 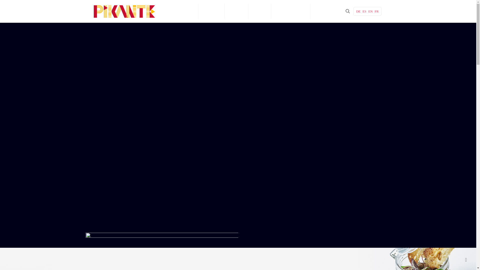 What do you see at coordinates (358, 11) in the screenshot?
I see `DE` at bounding box center [358, 11].